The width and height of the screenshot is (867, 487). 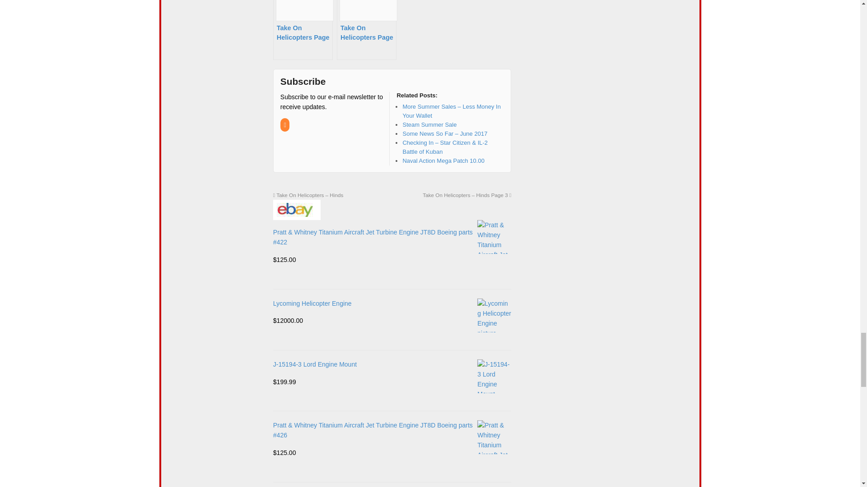 What do you see at coordinates (303, 30) in the screenshot?
I see `Take On Helicopters Page 4` at bounding box center [303, 30].